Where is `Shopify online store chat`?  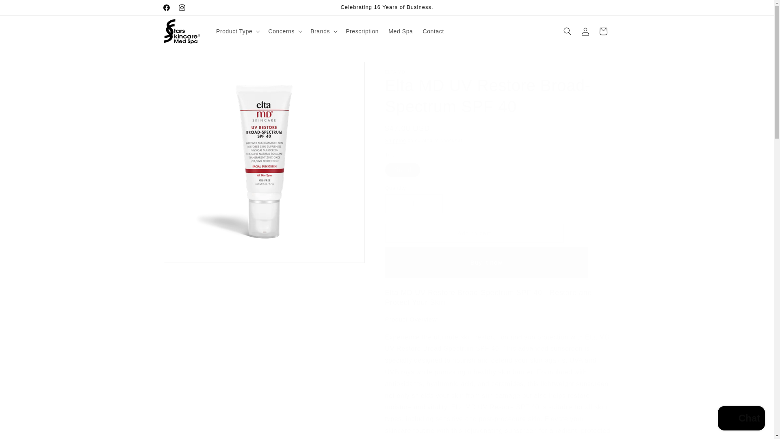
Shopify online store chat is located at coordinates (741, 419).